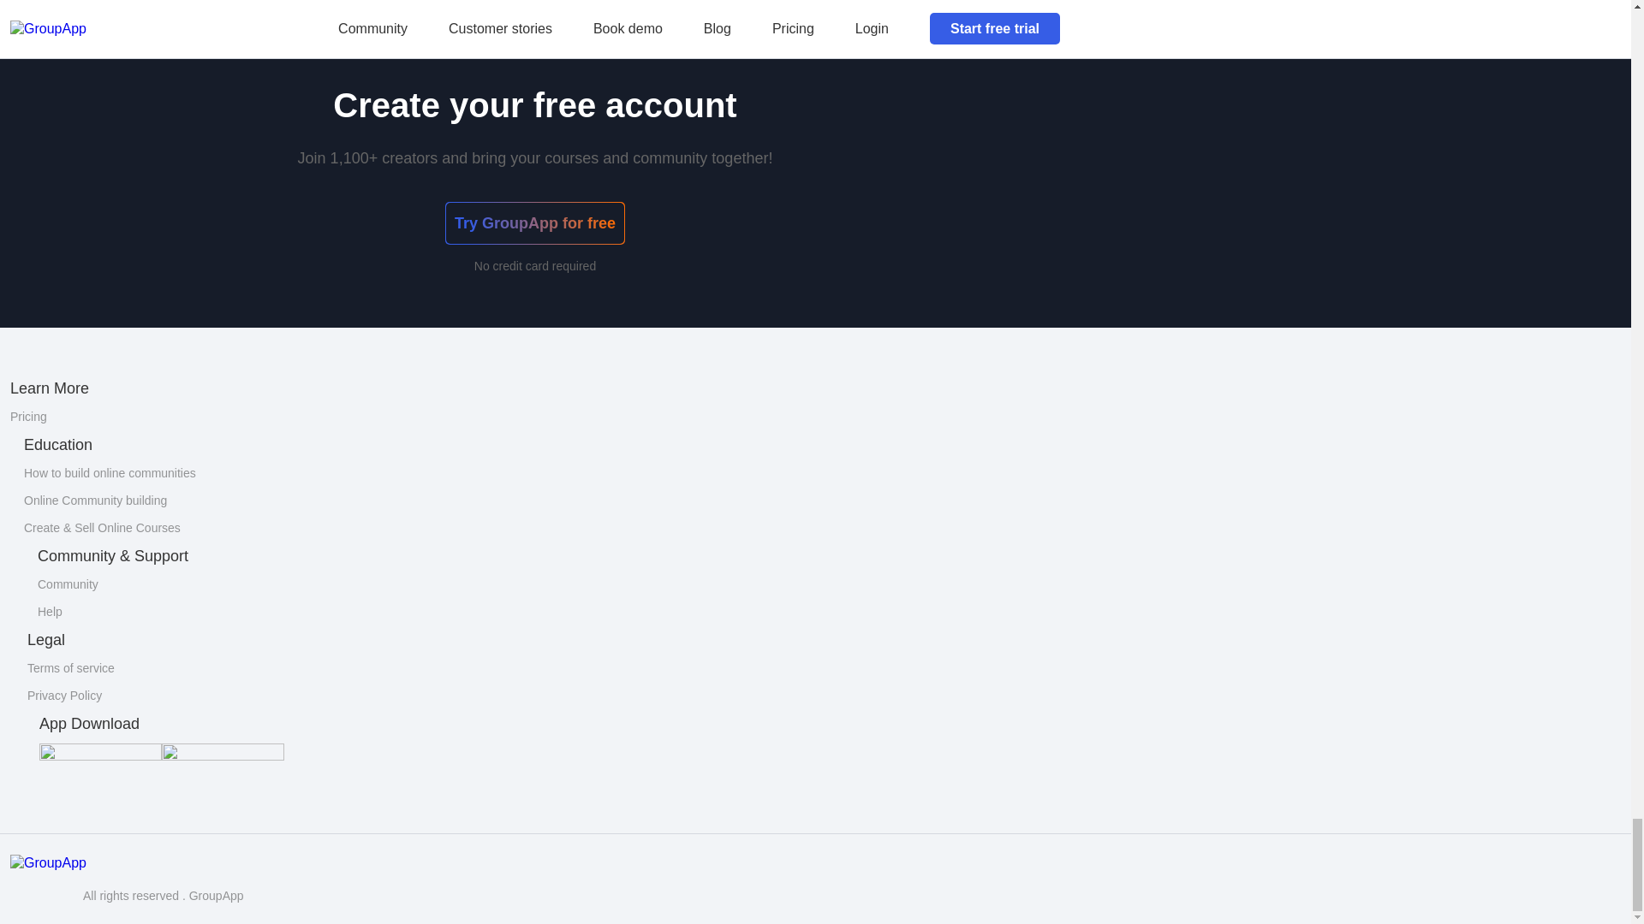 Image resolution: width=1644 pixels, height=924 pixels. I want to click on Privacy Policy, so click(65, 695).